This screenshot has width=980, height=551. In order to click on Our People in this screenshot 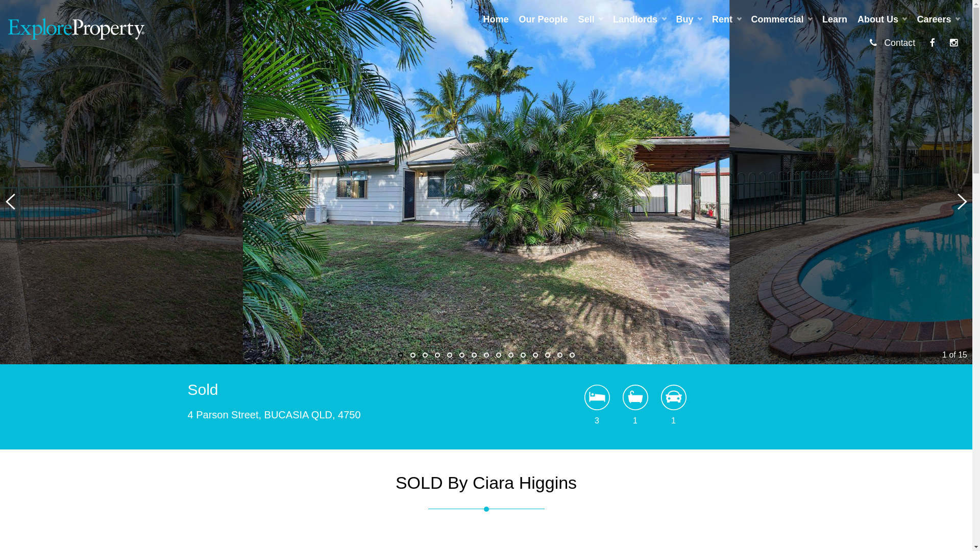, I will do `click(544, 19)`.